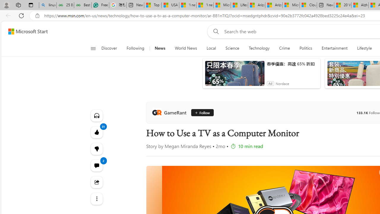 Image resolution: width=380 pixels, height=214 pixels. What do you see at coordinates (65, 5) in the screenshot?
I see `25 Basic Linux Commands For Beginners - GeeksforGeeks` at bounding box center [65, 5].